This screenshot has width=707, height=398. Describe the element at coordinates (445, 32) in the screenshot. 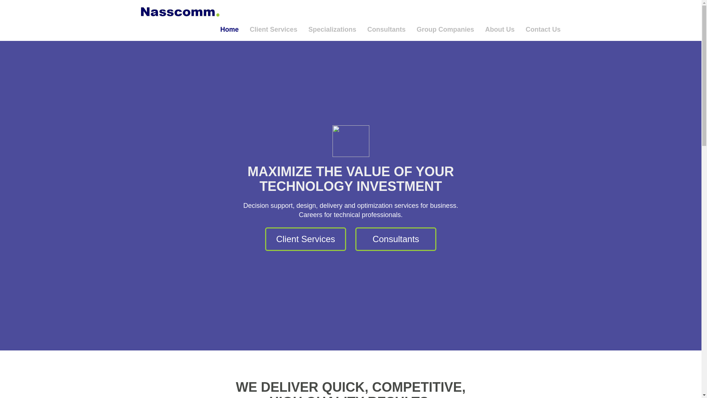

I see `Group Companies` at that location.